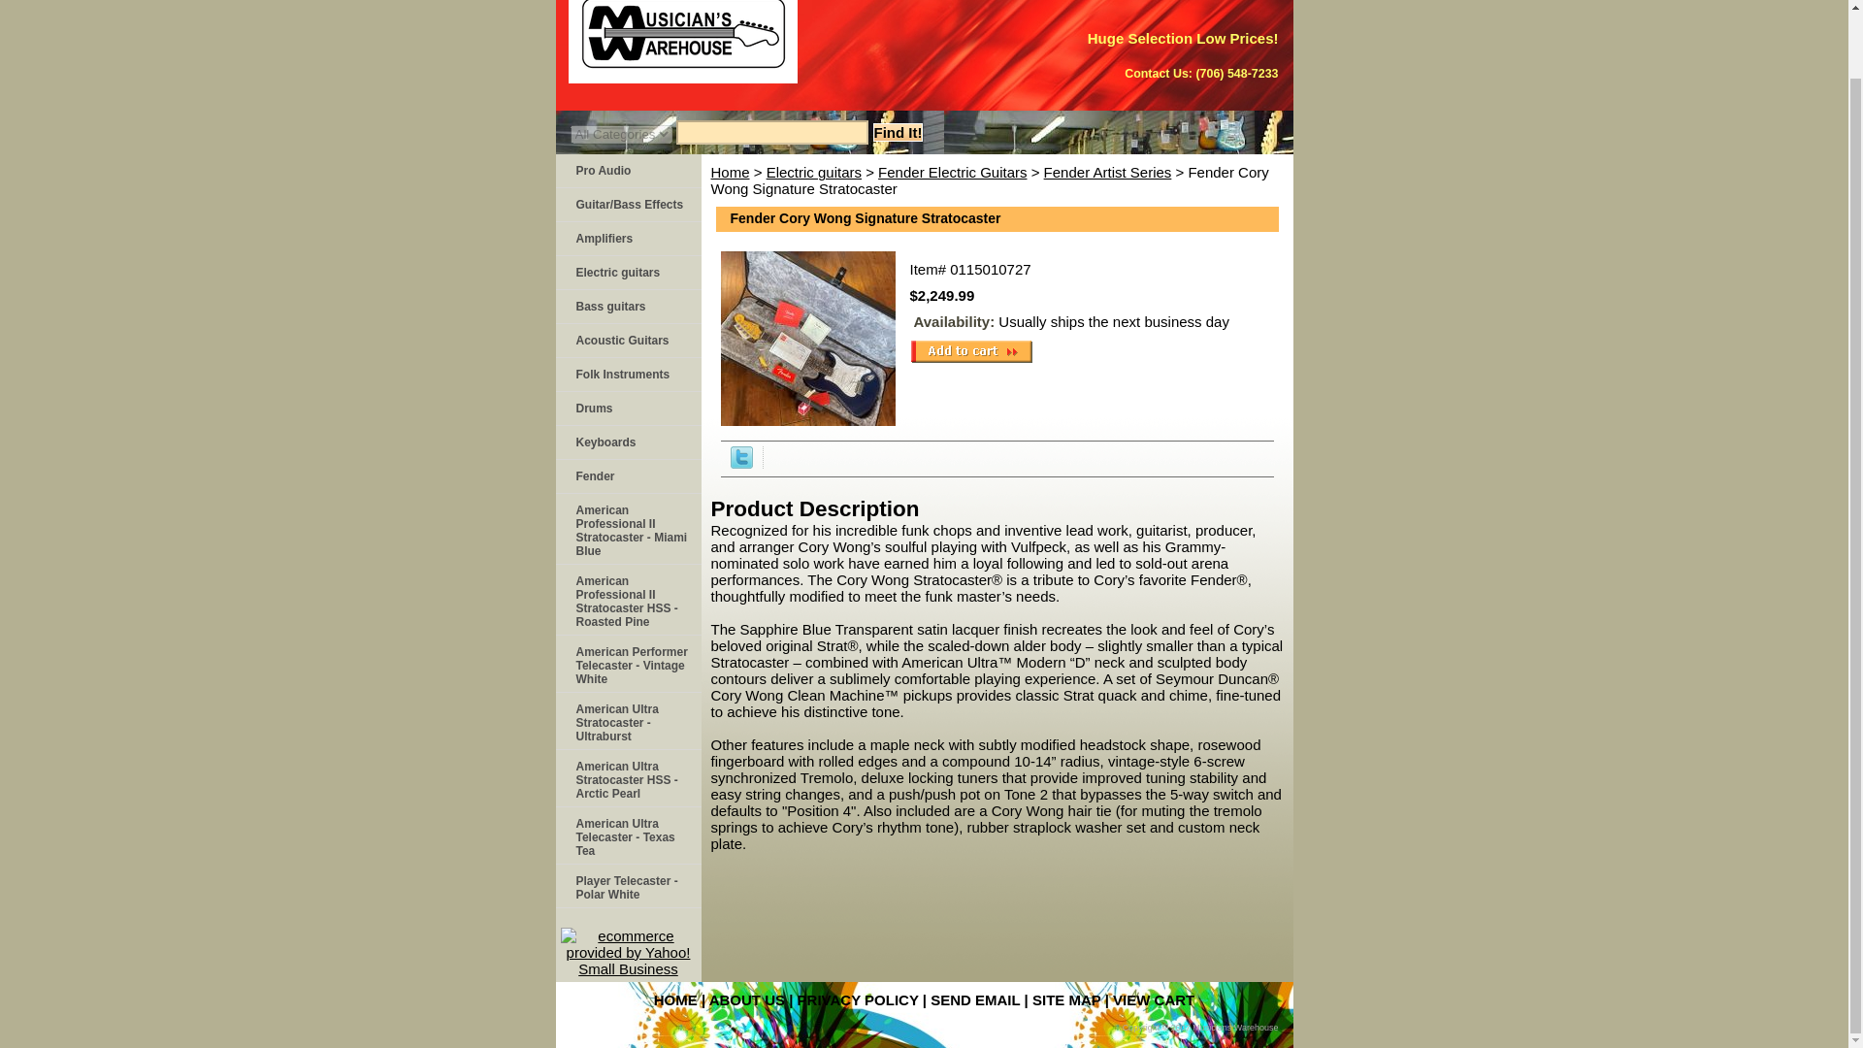 The height and width of the screenshot is (1048, 1863). What do you see at coordinates (974, 999) in the screenshot?
I see `SEND EMAIL` at bounding box center [974, 999].